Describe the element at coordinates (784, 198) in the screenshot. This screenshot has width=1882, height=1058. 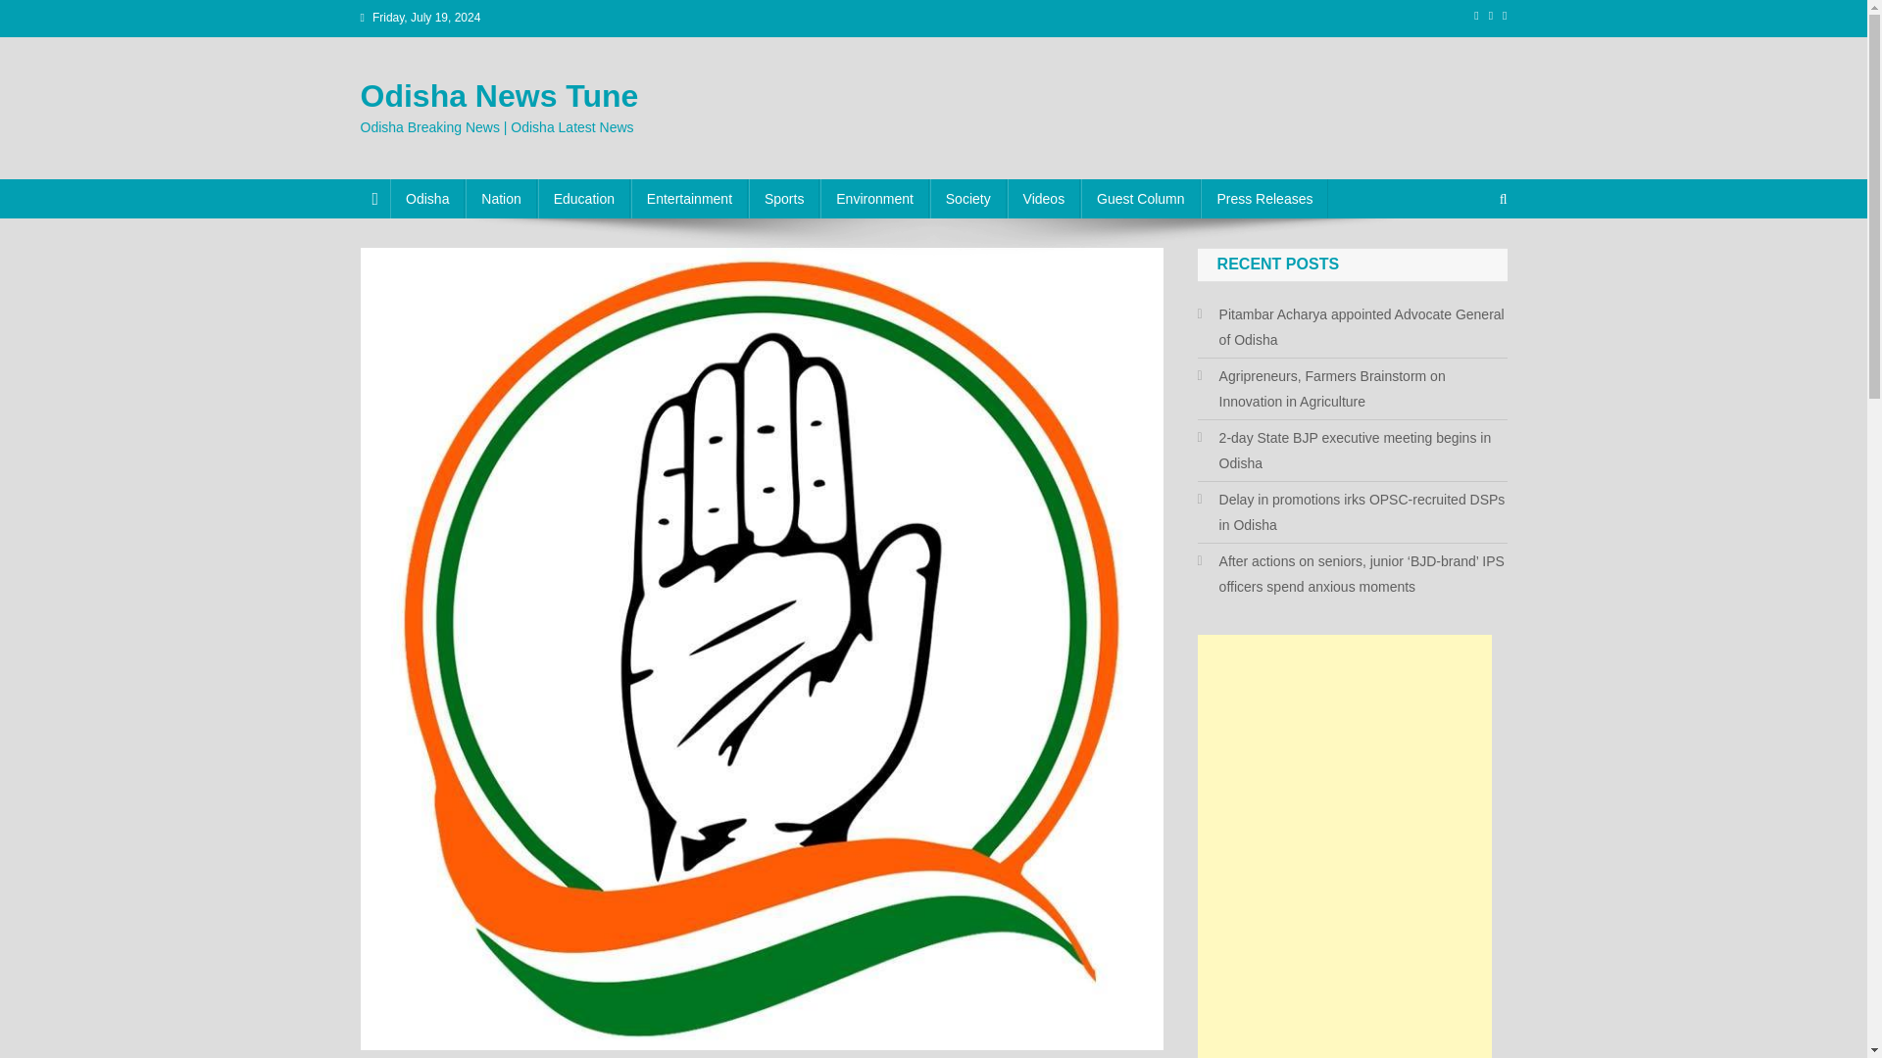
I see `Sports` at that location.